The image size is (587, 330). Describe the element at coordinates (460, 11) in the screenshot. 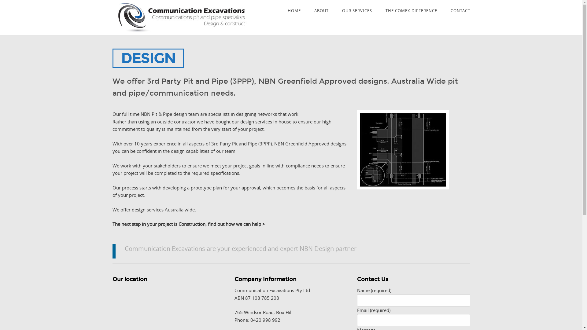

I see `CONTACT` at that location.